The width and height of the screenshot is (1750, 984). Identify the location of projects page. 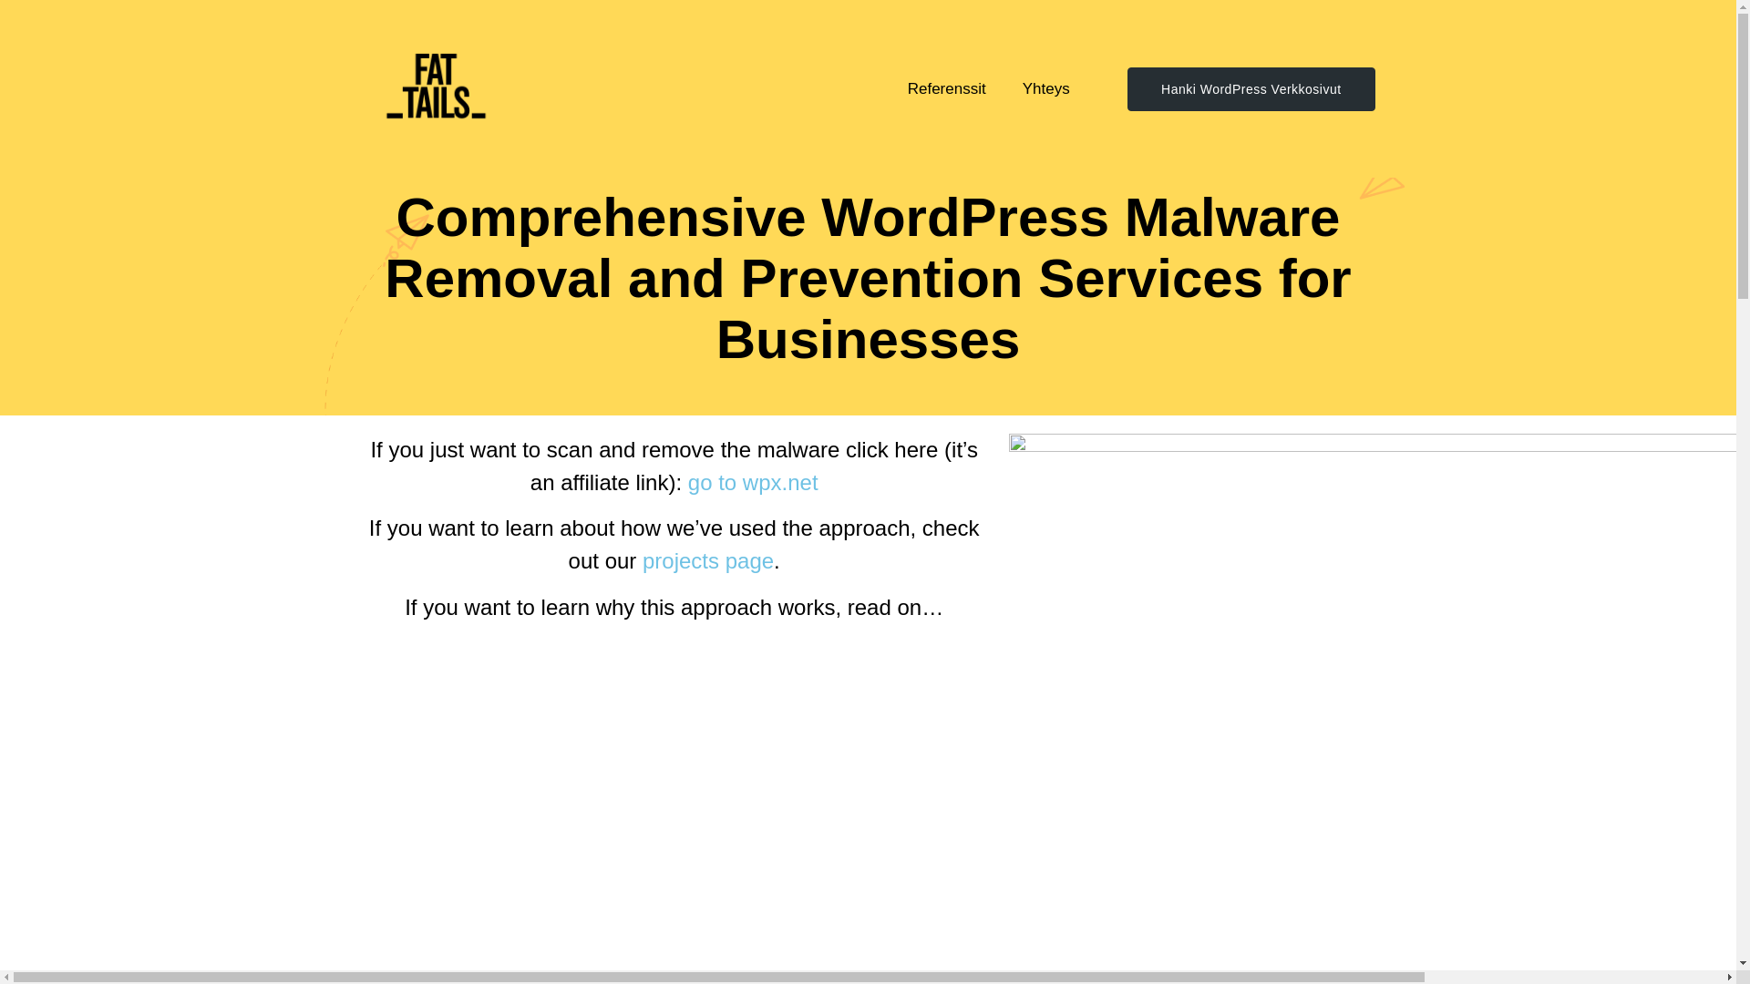
(707, 559).